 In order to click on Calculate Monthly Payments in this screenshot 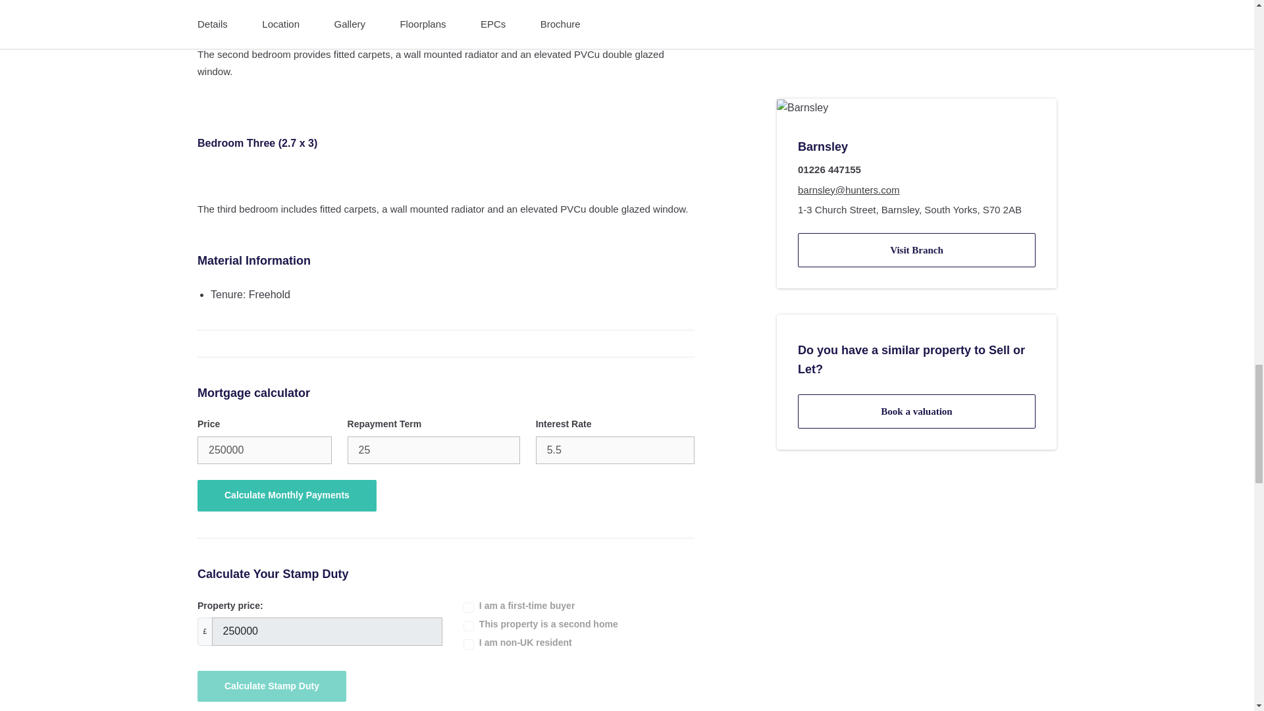, I will do `click(287, 495)`.